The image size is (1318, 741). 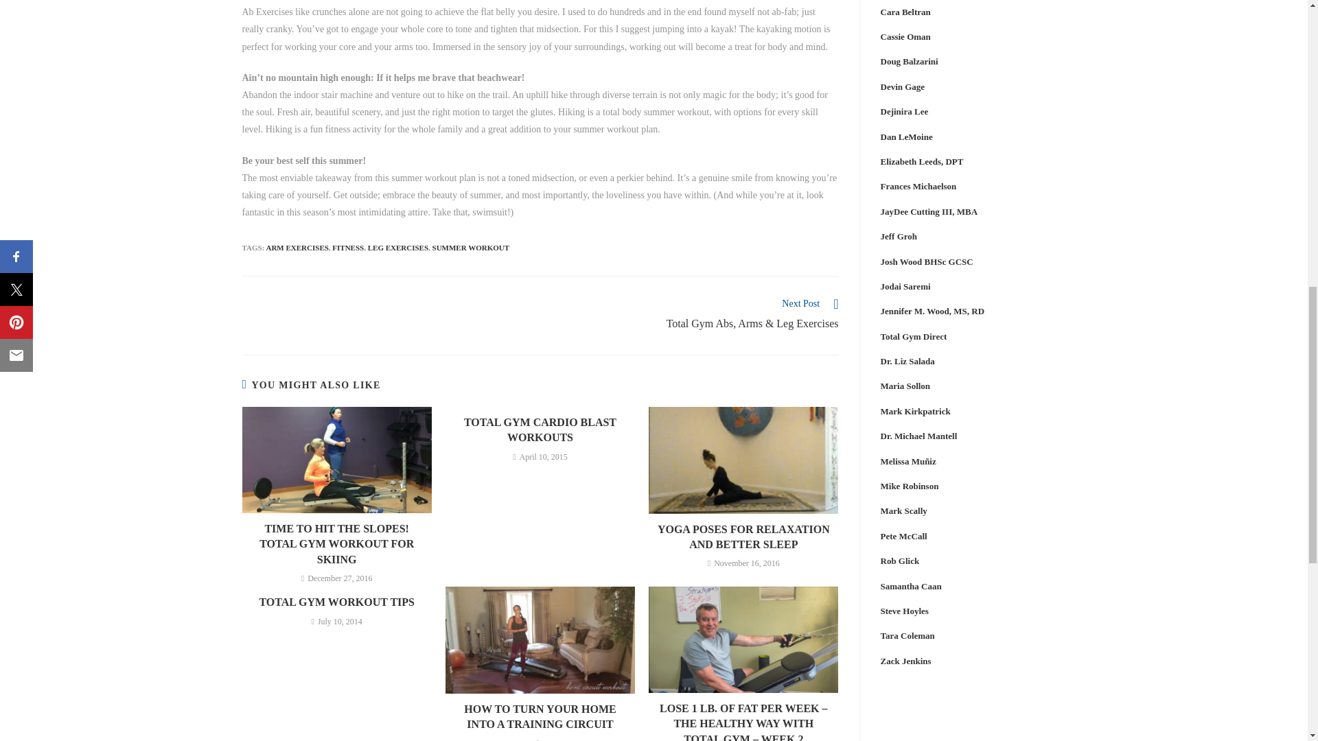 I want to click on Yoga Poses for Relaxation and Better Sleep, so click(x=743, y=537).